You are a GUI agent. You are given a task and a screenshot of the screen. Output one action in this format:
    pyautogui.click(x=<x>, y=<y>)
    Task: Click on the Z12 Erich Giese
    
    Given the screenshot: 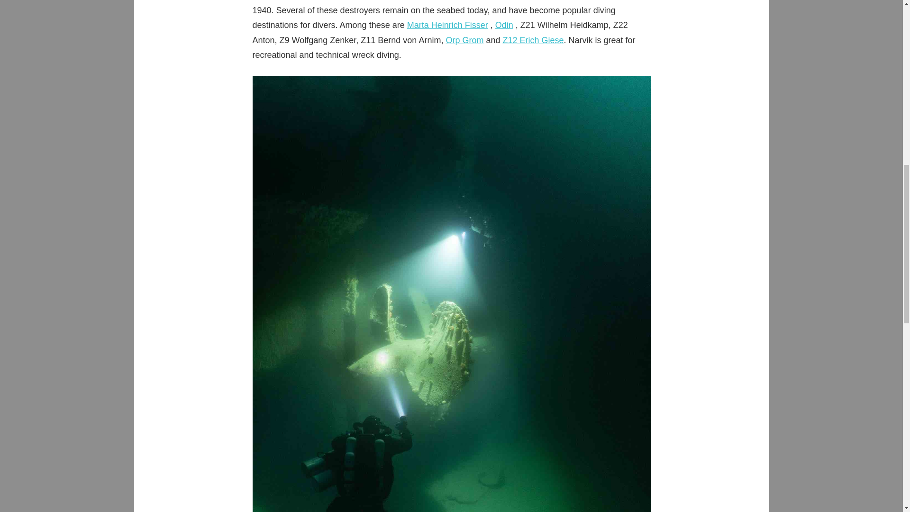 What is the action you would take?
    pyautogui.click(x=533, y=40)
    